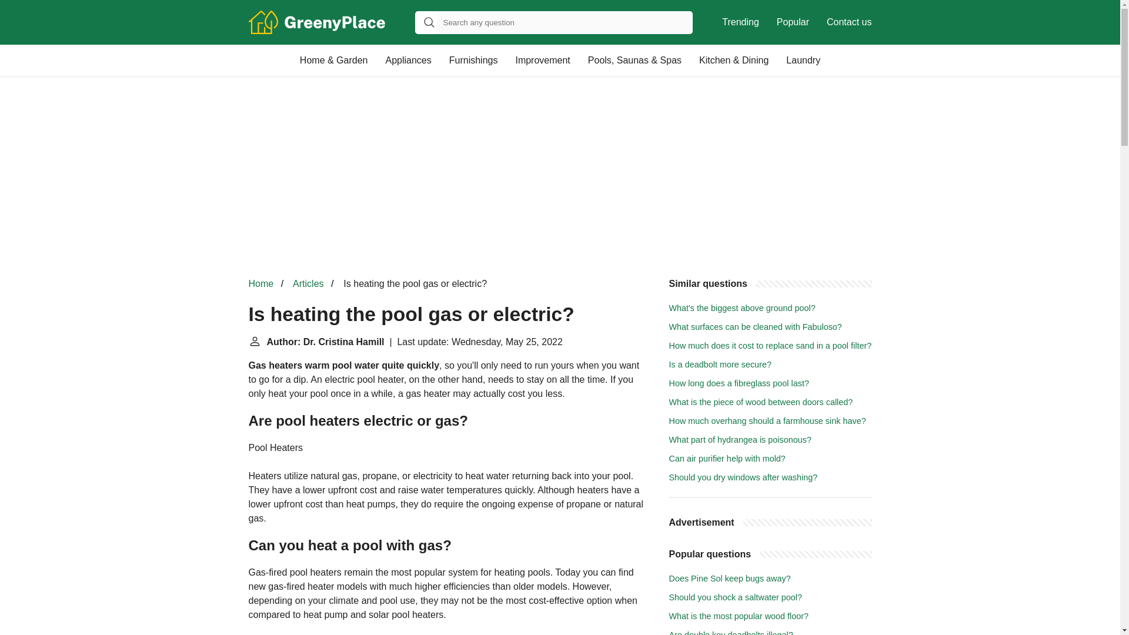 This screenshot has height=635, width=1129. Describe the element at coordinates (308, 283) in the screenshot. I see `Articles` at that location.